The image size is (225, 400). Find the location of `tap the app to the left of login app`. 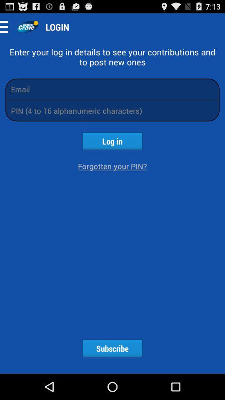

tap the app to the left of login app is located at coordinates (27, 27).